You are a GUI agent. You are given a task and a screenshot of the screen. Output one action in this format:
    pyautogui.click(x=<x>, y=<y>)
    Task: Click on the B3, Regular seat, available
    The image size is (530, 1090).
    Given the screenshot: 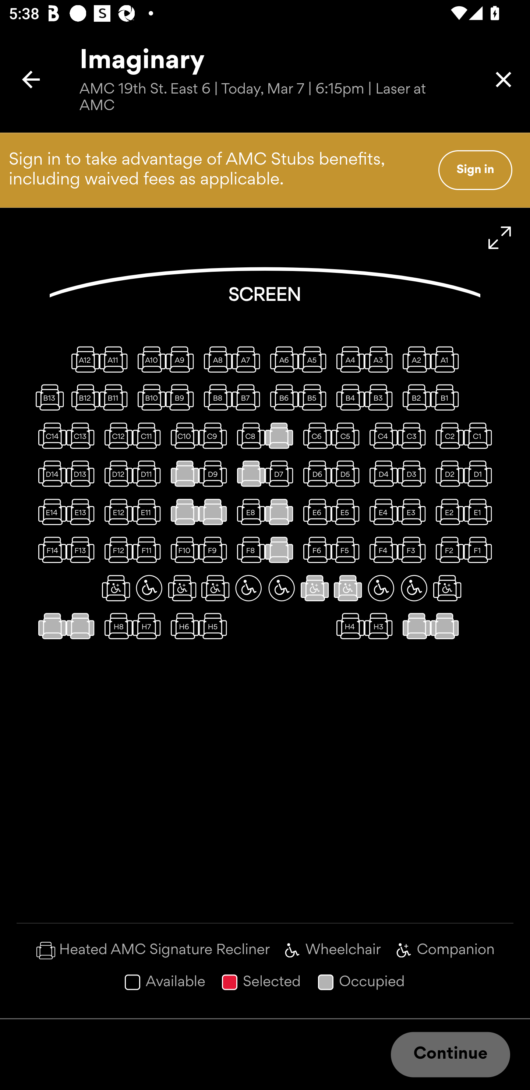 What is the action you would take?
    pyautogui.click(x=381, y=397)
    